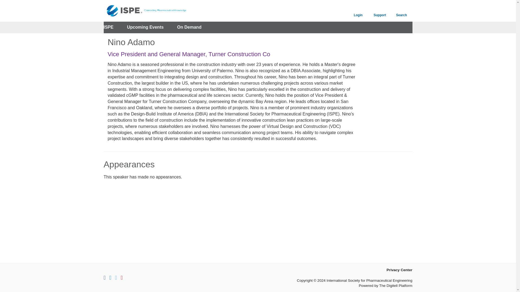 The width and height of the screenshot is (520, 292). Describe the element at coordinates (379, 11) in the screenshot. I see `Support` at that location.